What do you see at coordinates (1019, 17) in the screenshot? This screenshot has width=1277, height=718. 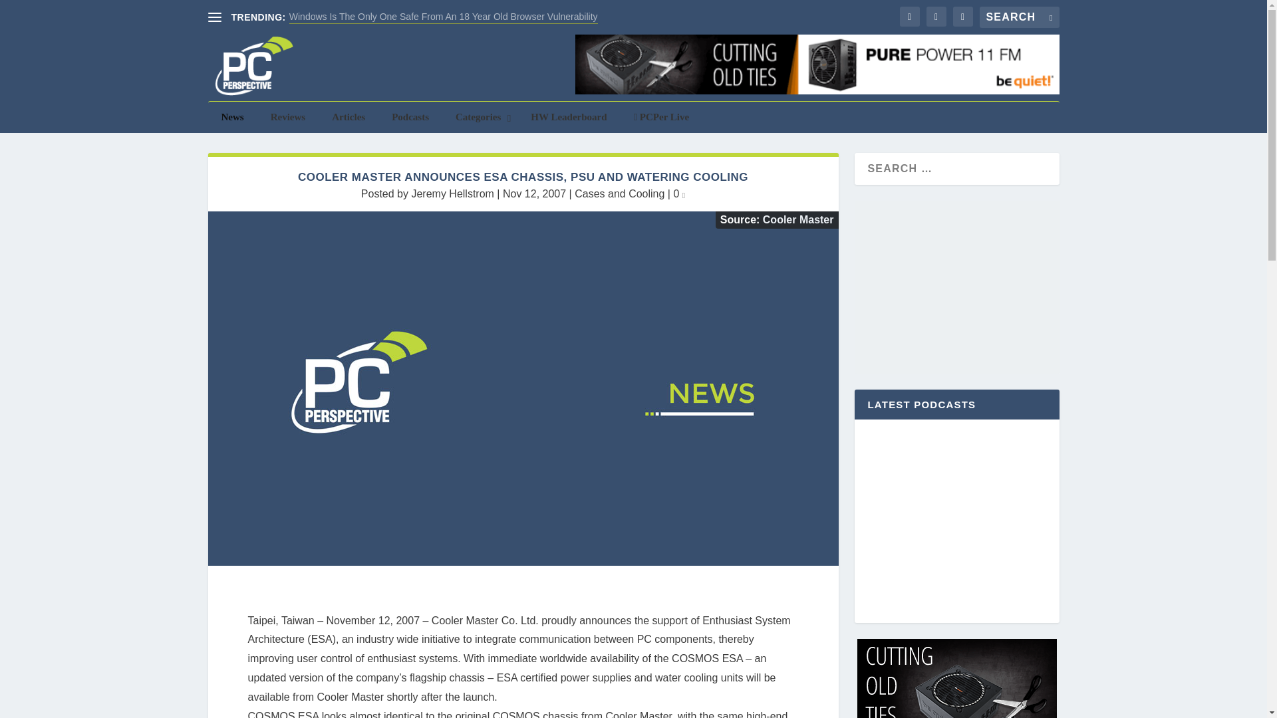 I see `Search for:` at bounding box center [1019, 17].